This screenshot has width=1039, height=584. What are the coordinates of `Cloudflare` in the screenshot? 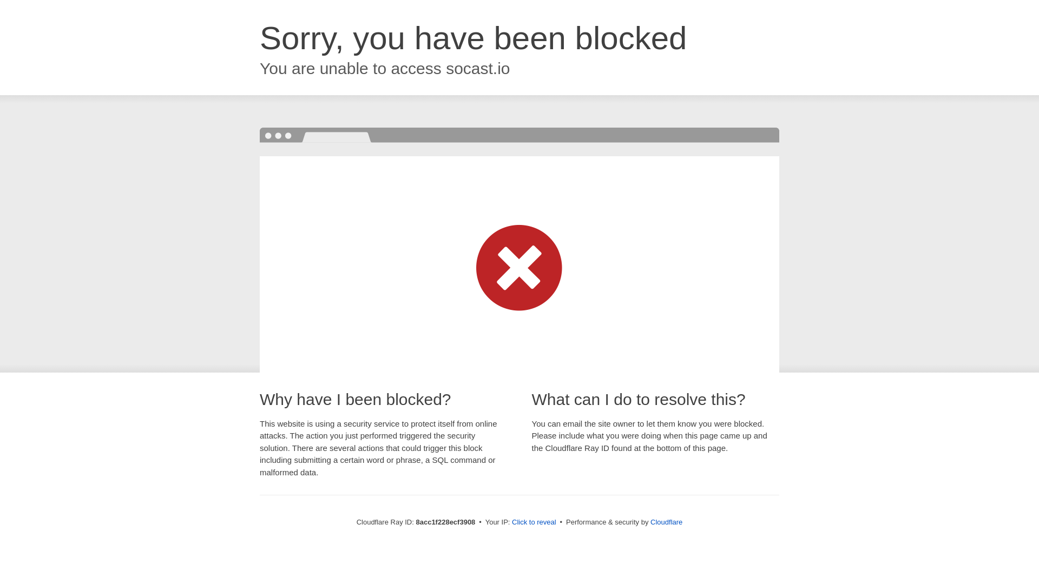 It's located at (666, 522).